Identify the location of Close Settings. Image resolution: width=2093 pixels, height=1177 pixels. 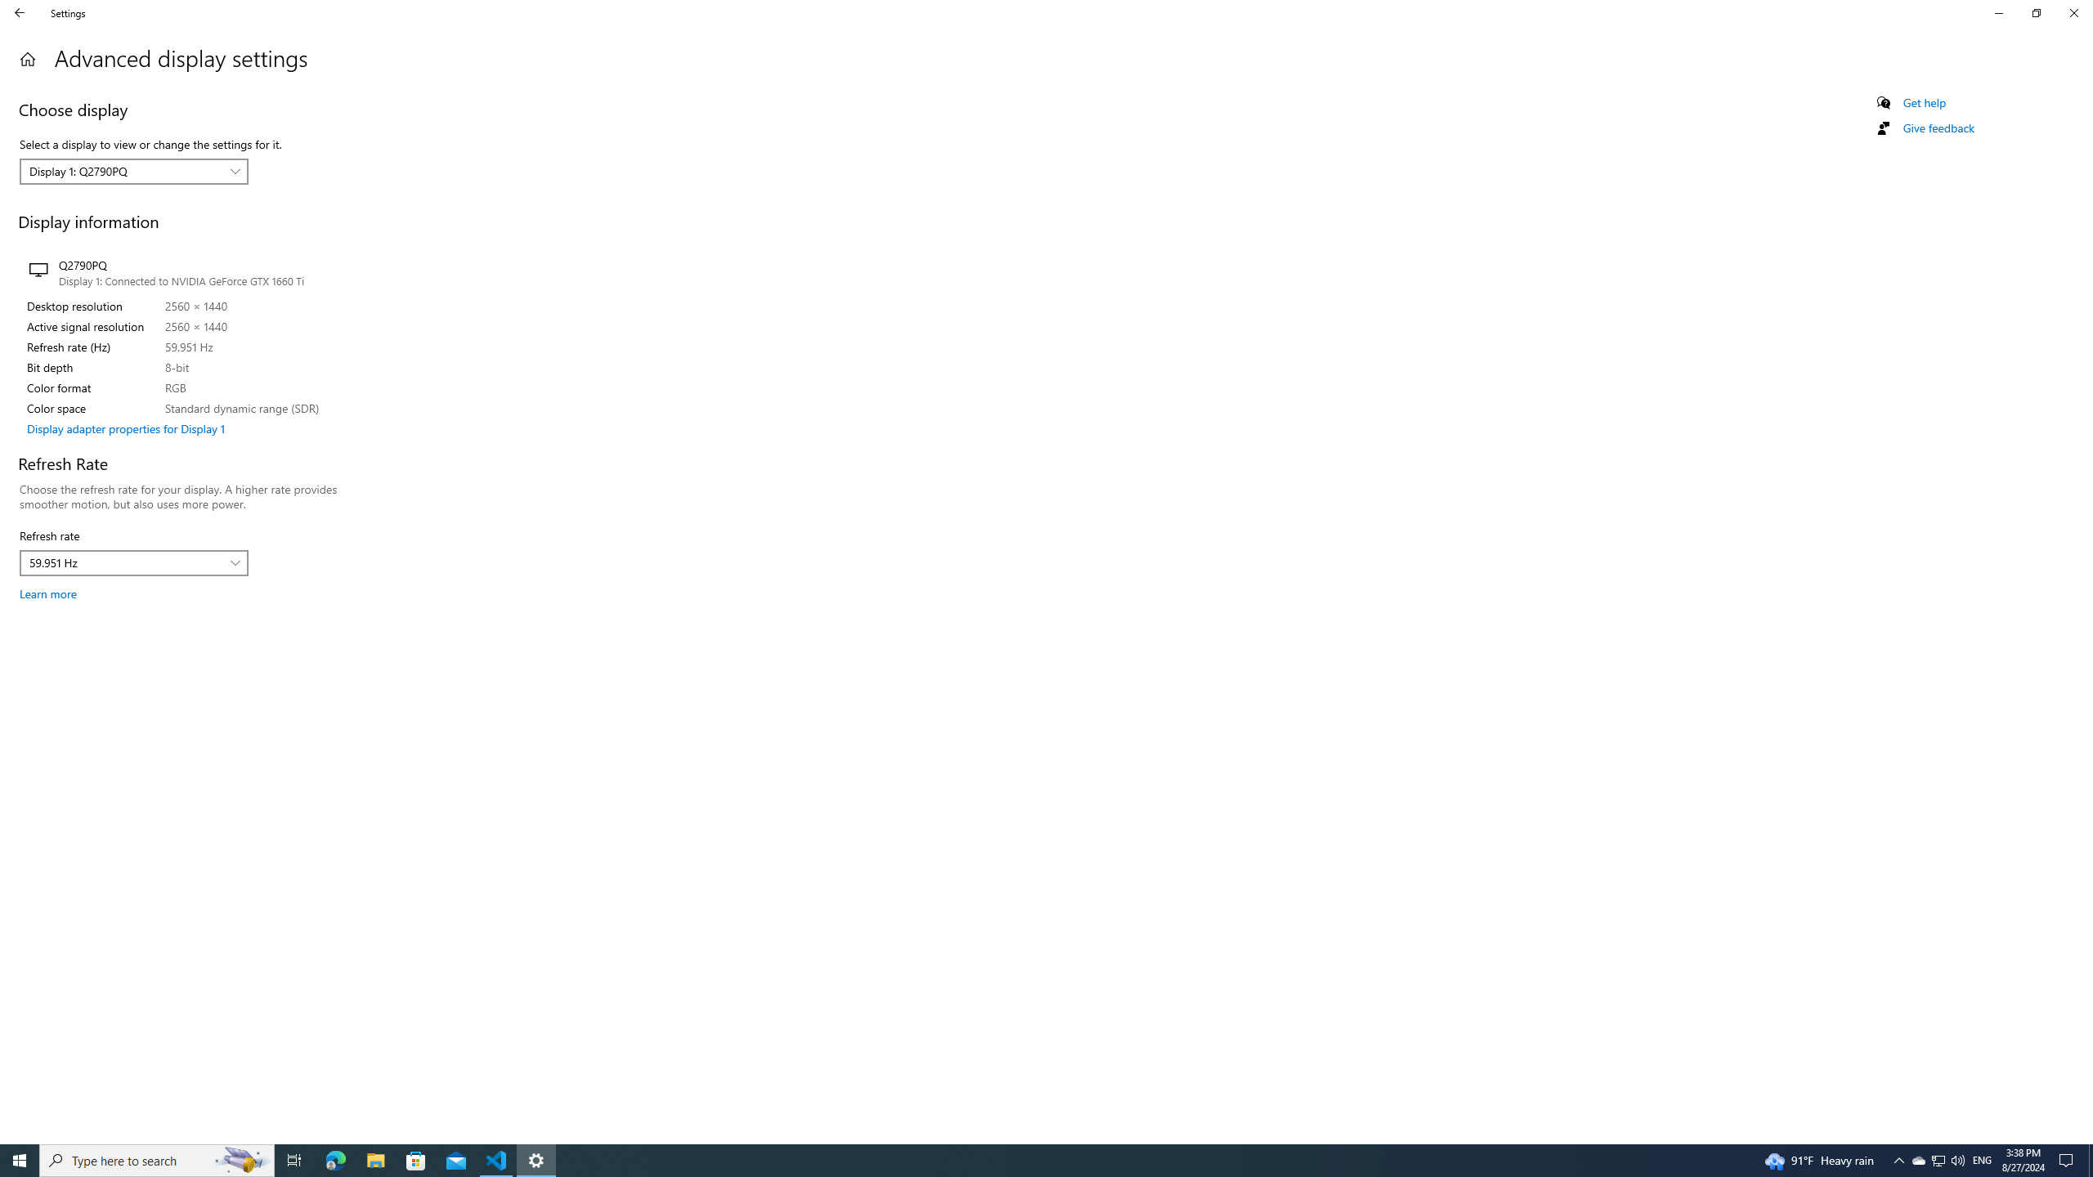
(2073, 13).